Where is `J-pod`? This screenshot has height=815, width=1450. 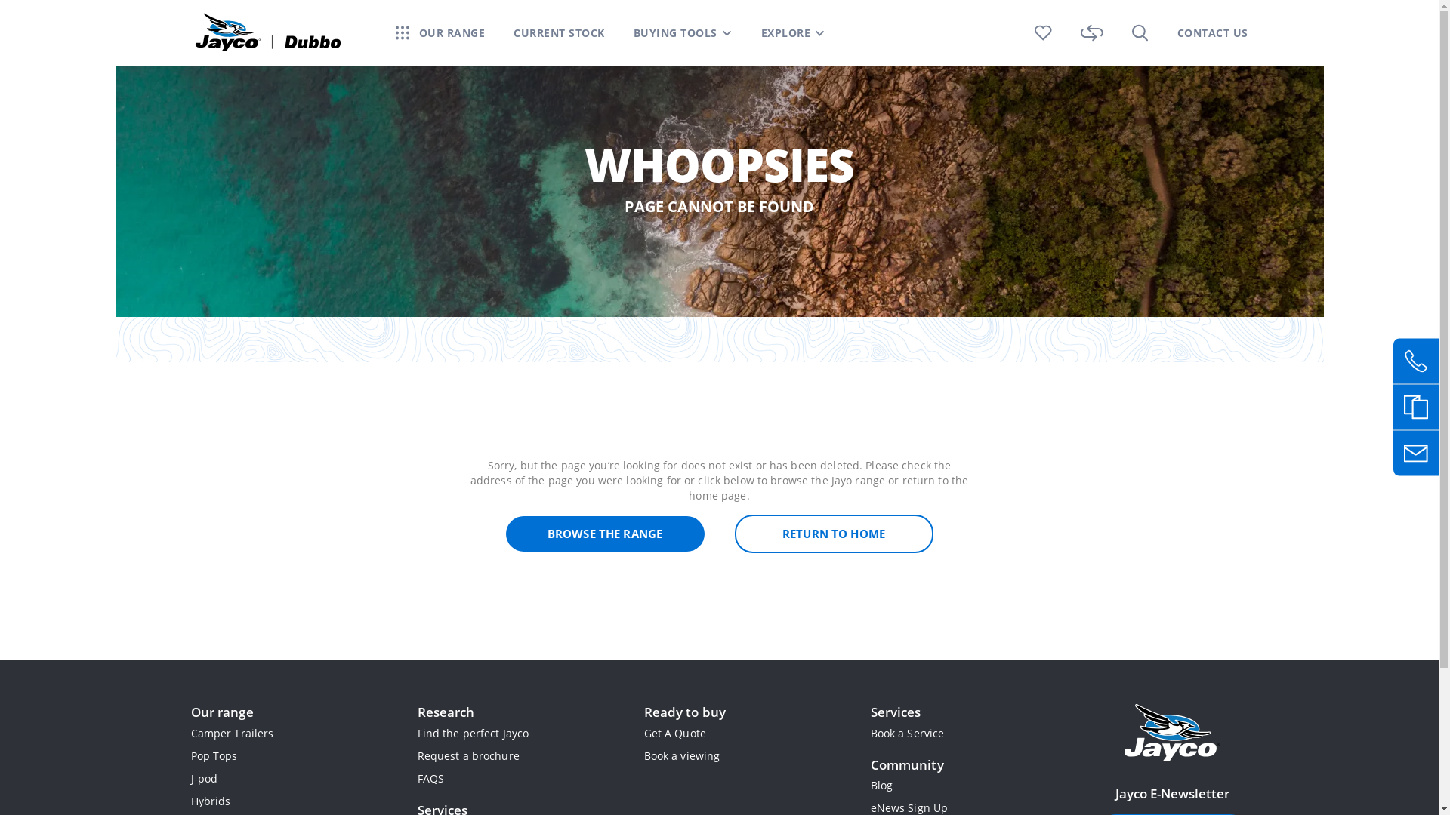
J-pod is located at coordinates (204, 779).